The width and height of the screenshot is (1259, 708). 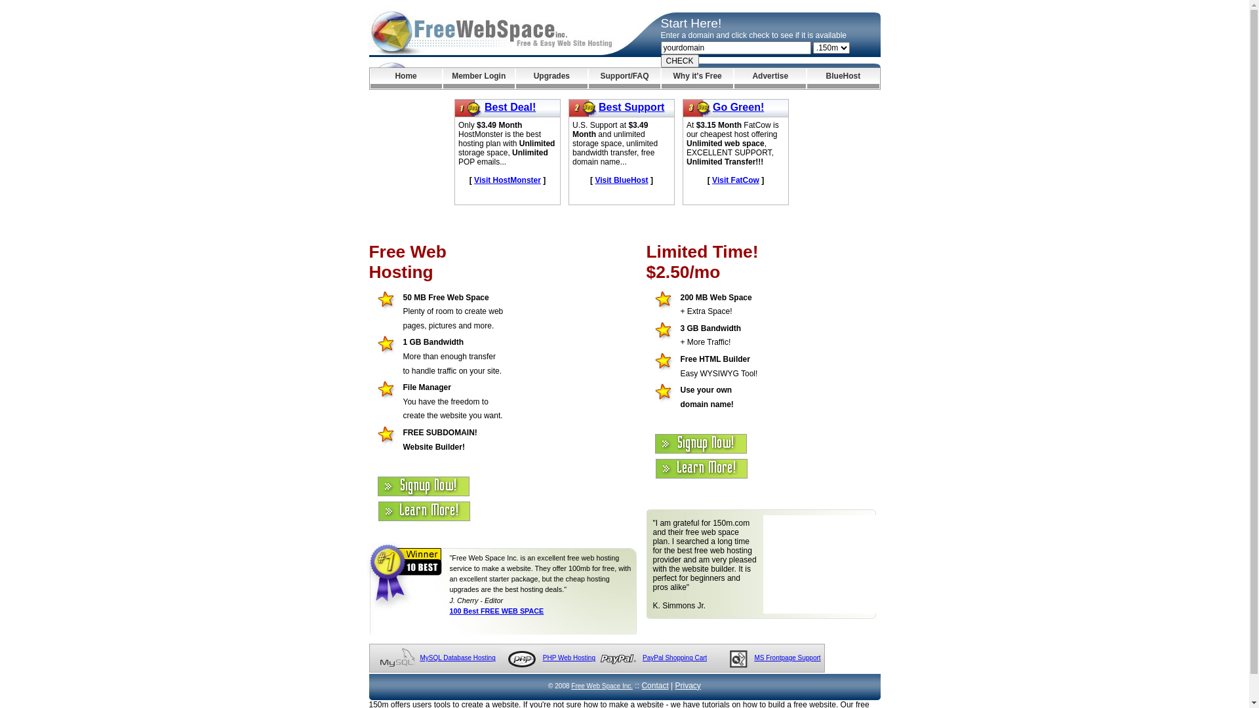 I want to click on Contact, so click(x=654, y=686).